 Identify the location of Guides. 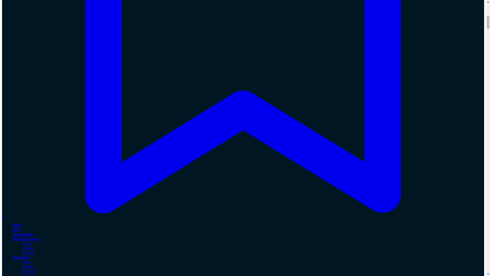
(28, 248).